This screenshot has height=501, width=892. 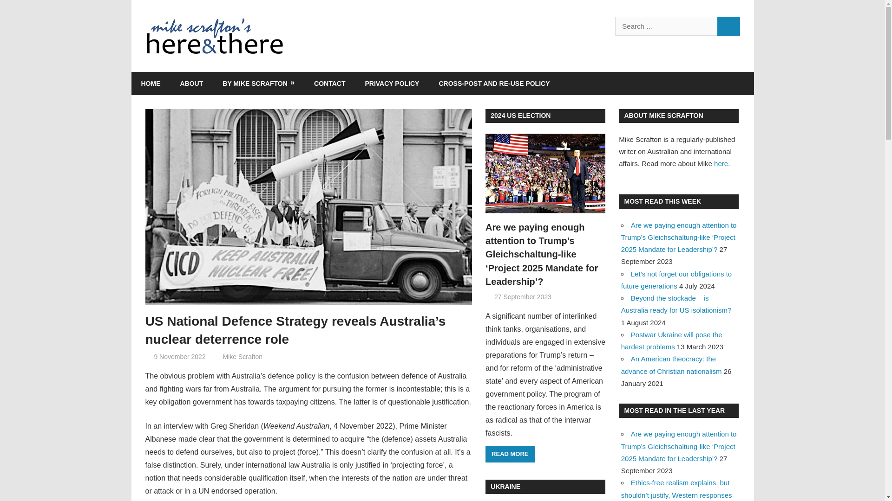 What do you see at coordinates (329, 83) in the screenshot?
I see `CONTACT` at bounding box center [329, 83].